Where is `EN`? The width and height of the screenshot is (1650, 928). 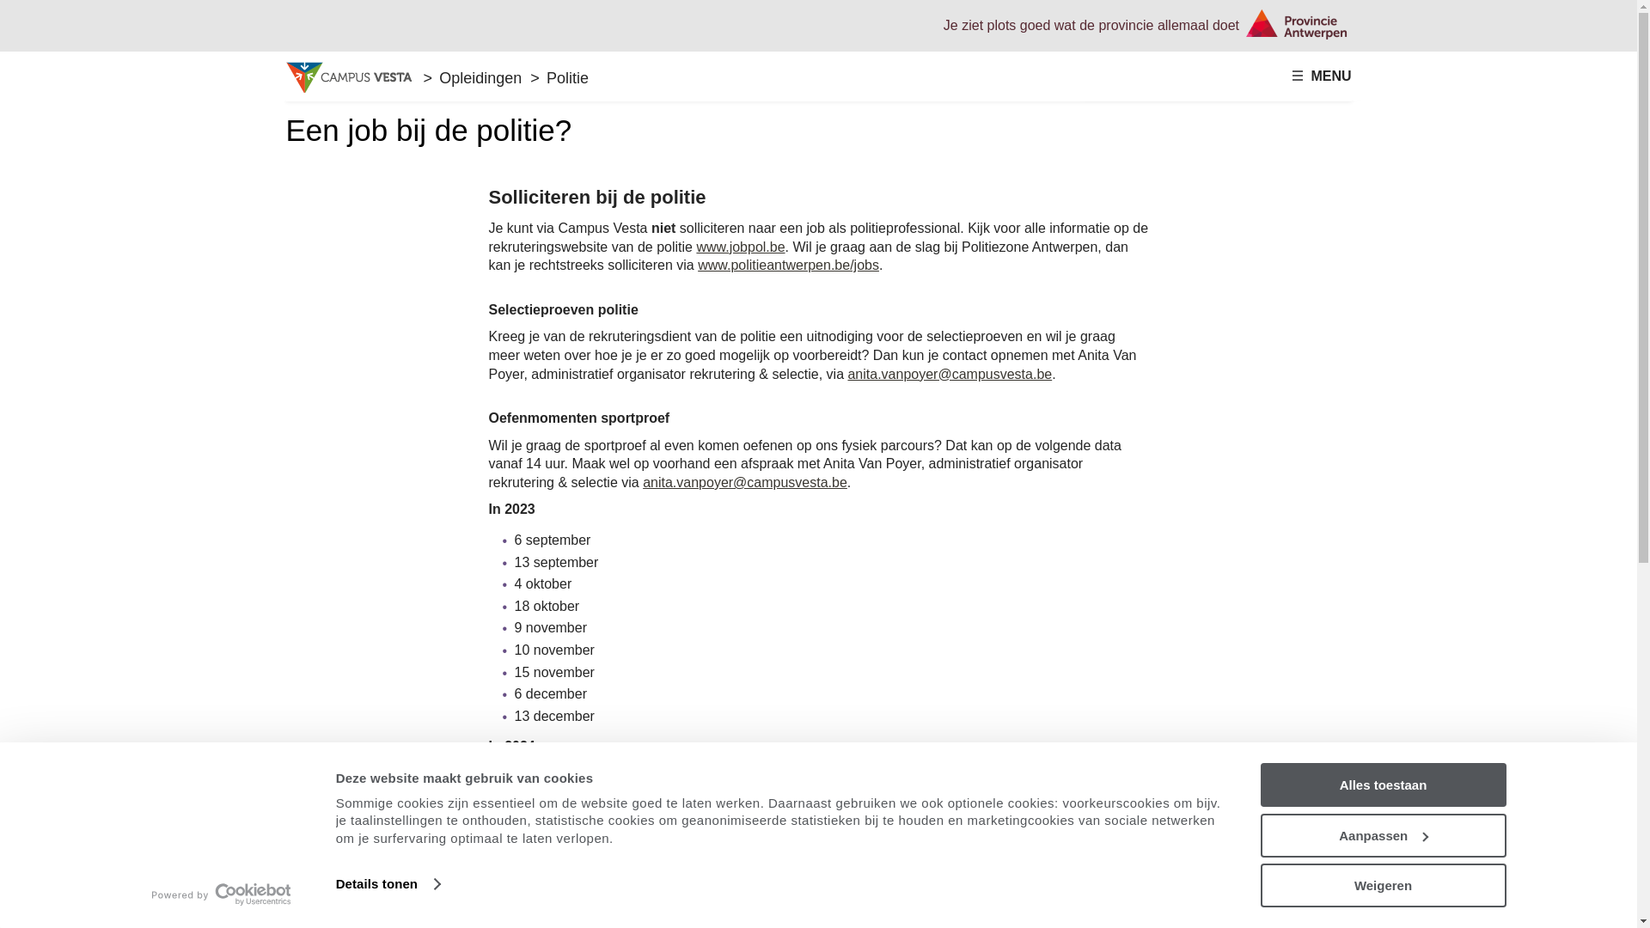 EN is located at coordinates (1122, 21).